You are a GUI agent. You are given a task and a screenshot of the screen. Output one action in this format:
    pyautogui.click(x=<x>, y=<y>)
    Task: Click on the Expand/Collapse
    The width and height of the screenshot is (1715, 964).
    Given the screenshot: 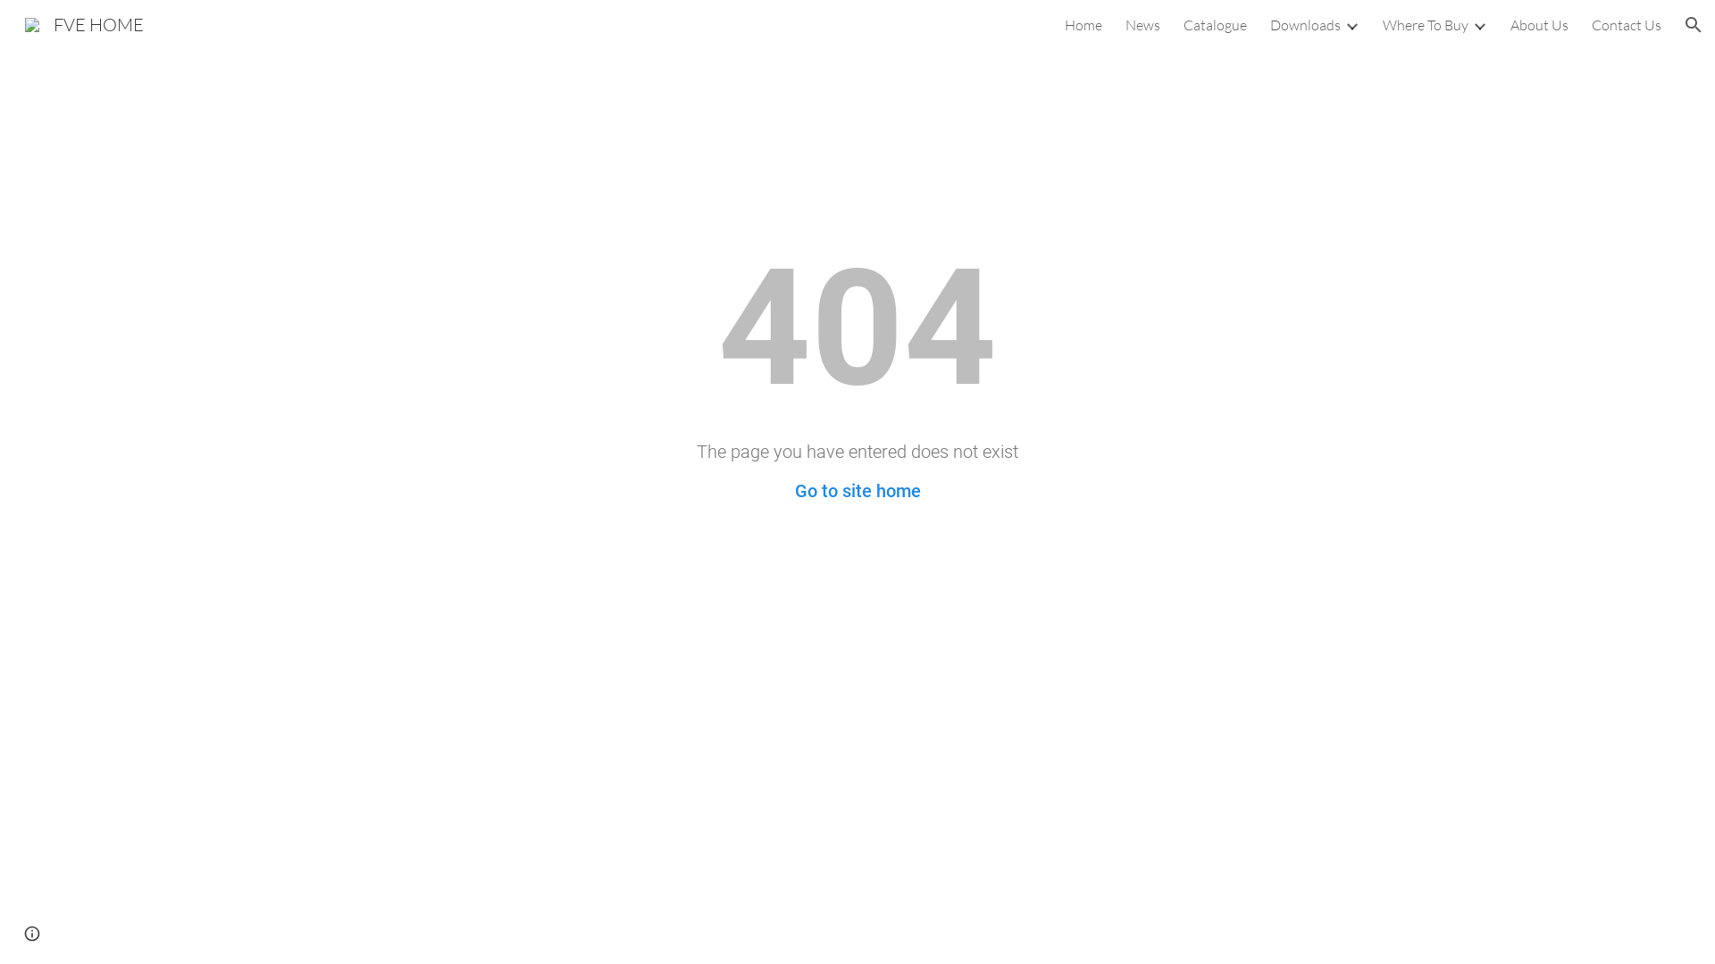 What is the action you would take?
    pyautogui.click(x=1351, y=25)
    